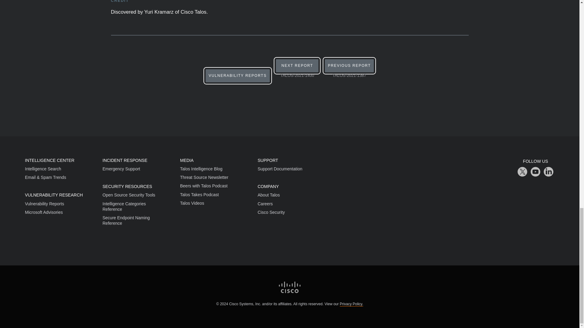 Image resolution: width=584 pixels, height=328 pixels. I want to click on Intelligence Search, so click(54, 195).